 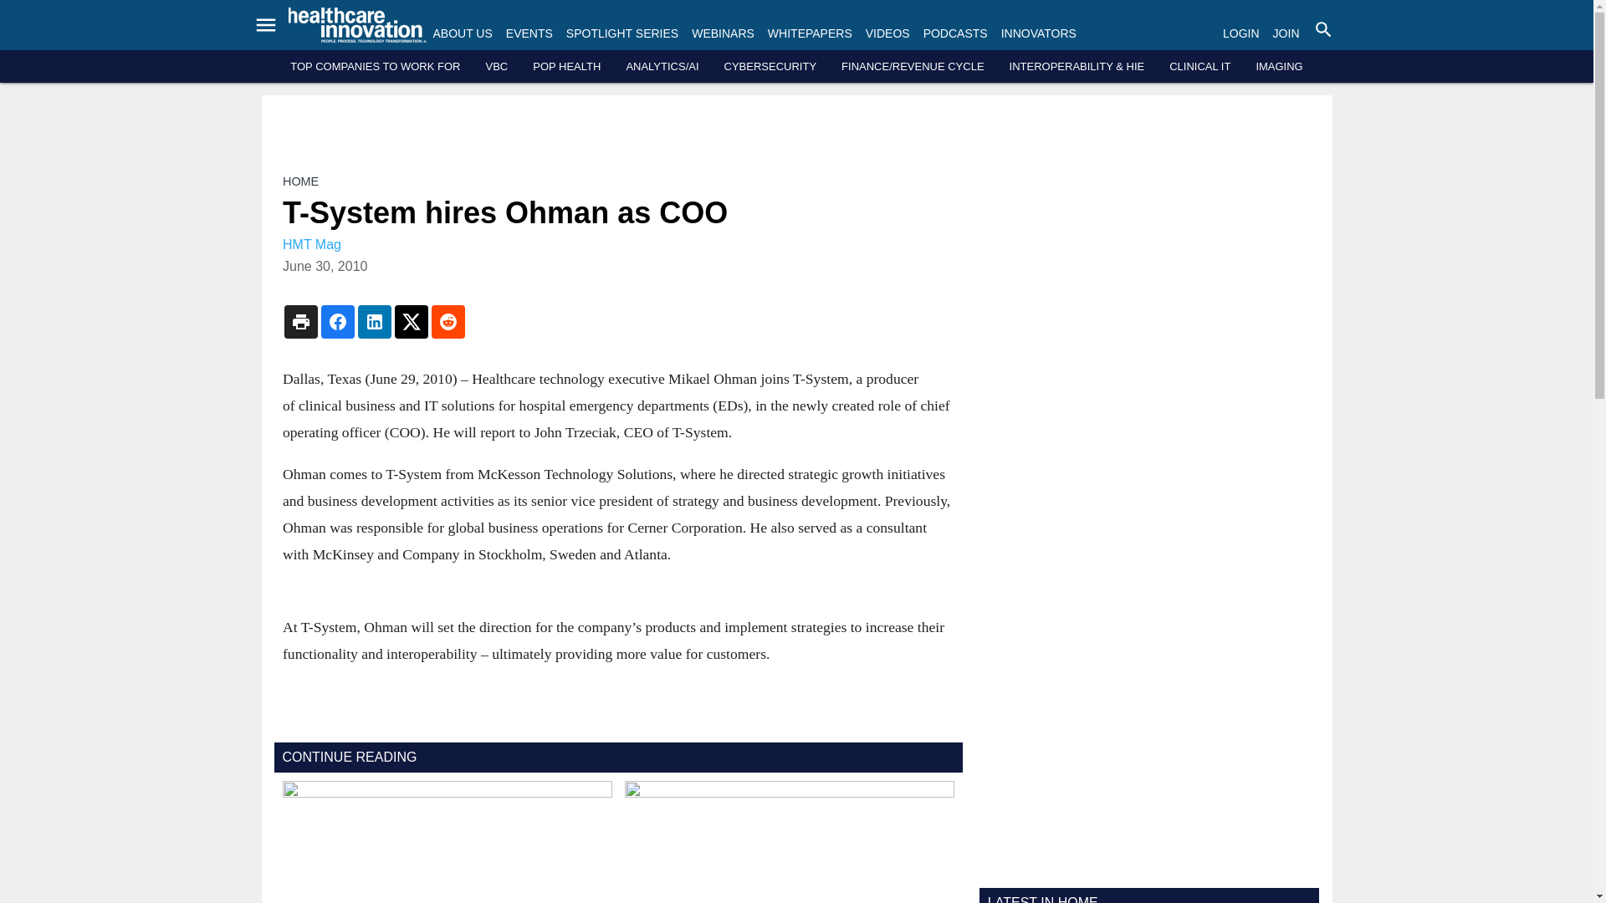 What do you see at coordinates (810, 33) in the screenshot?
I see `WHITEPAPERS` at bounding box center [810, 33].